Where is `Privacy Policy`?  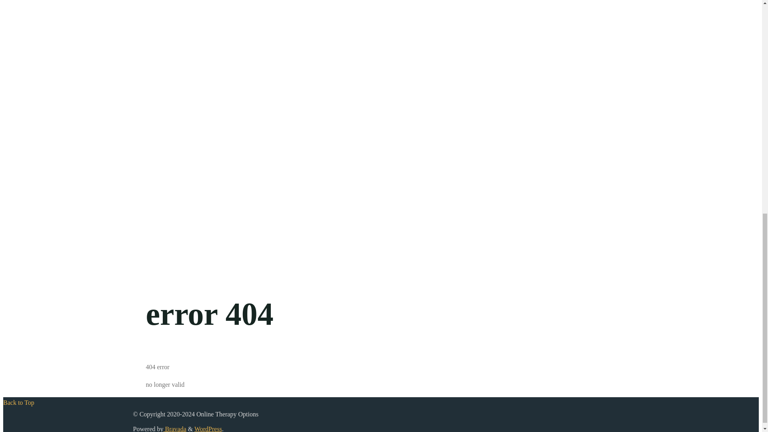
Privacy Policy is located at coordinates (38, 6).